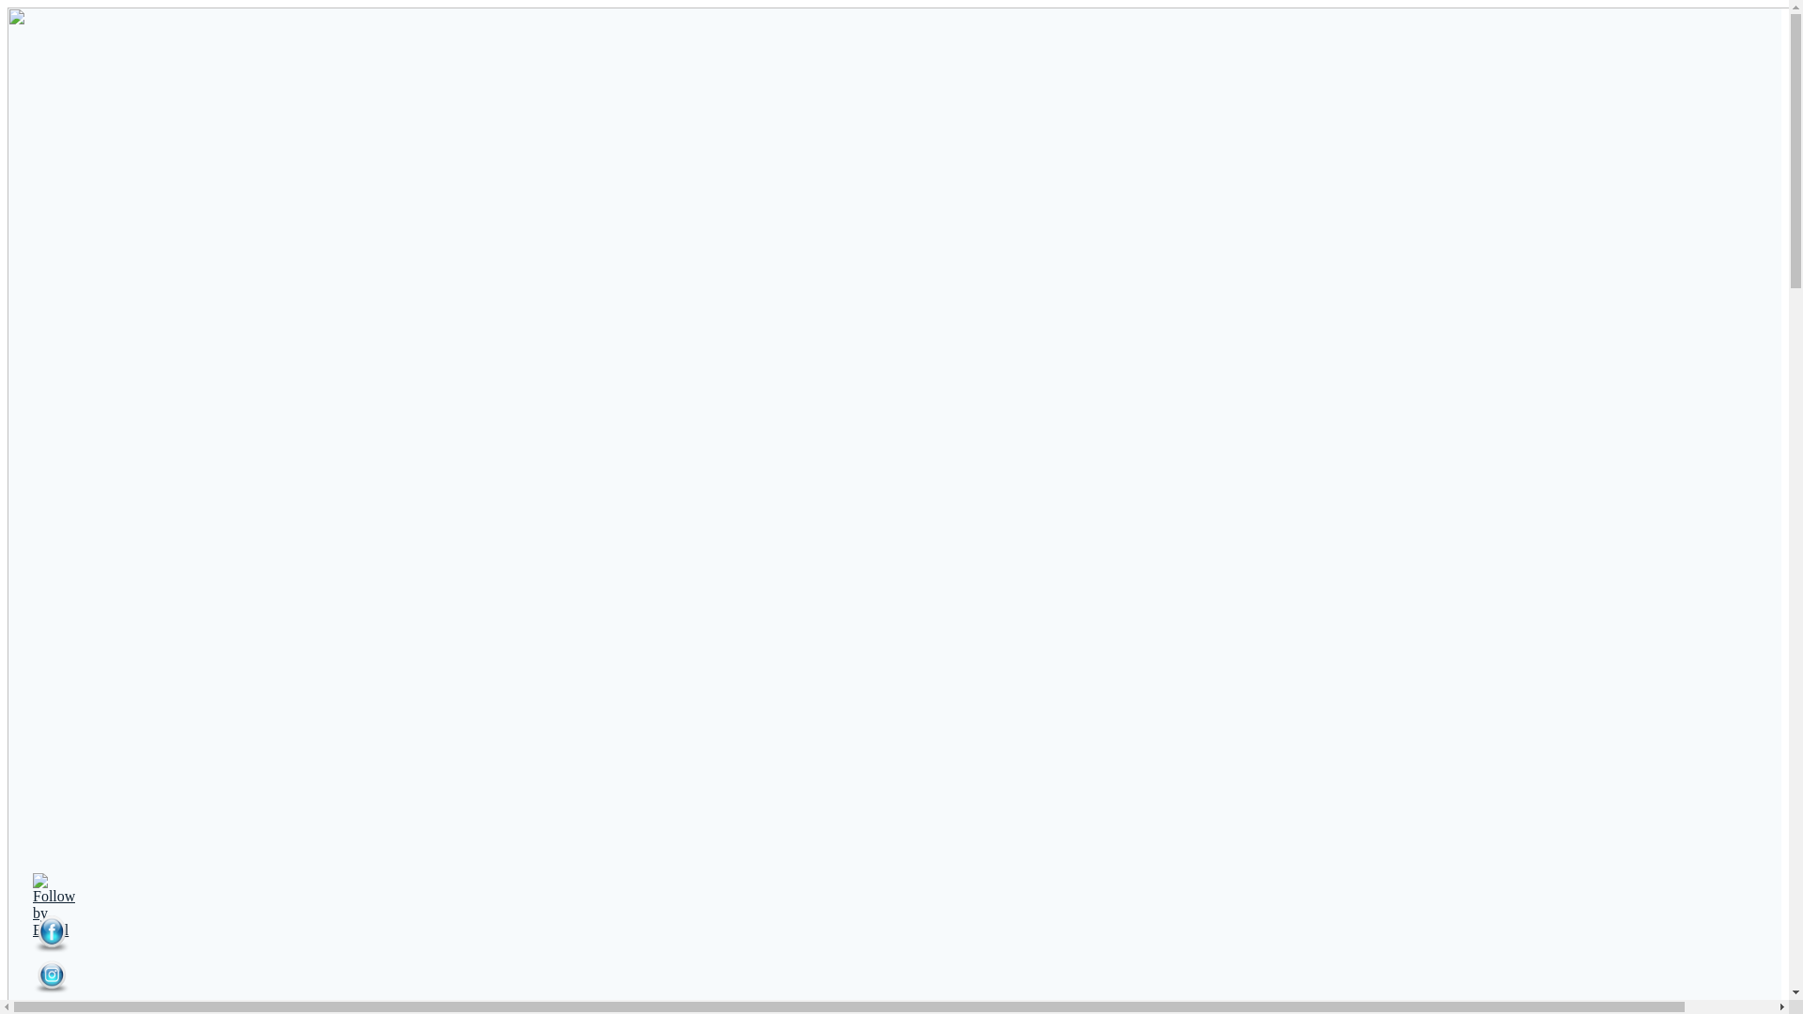  Describe the element at coordinates (52, 976) in the screenshot. I see `Instagram` at that location.